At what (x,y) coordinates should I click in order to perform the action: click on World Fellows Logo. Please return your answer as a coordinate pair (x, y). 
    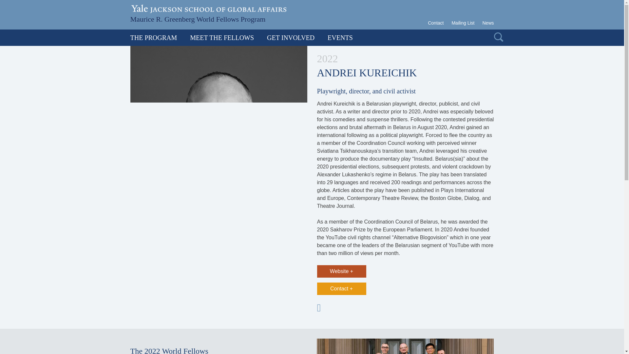
    Looking at the image, I should click on (198, 18).